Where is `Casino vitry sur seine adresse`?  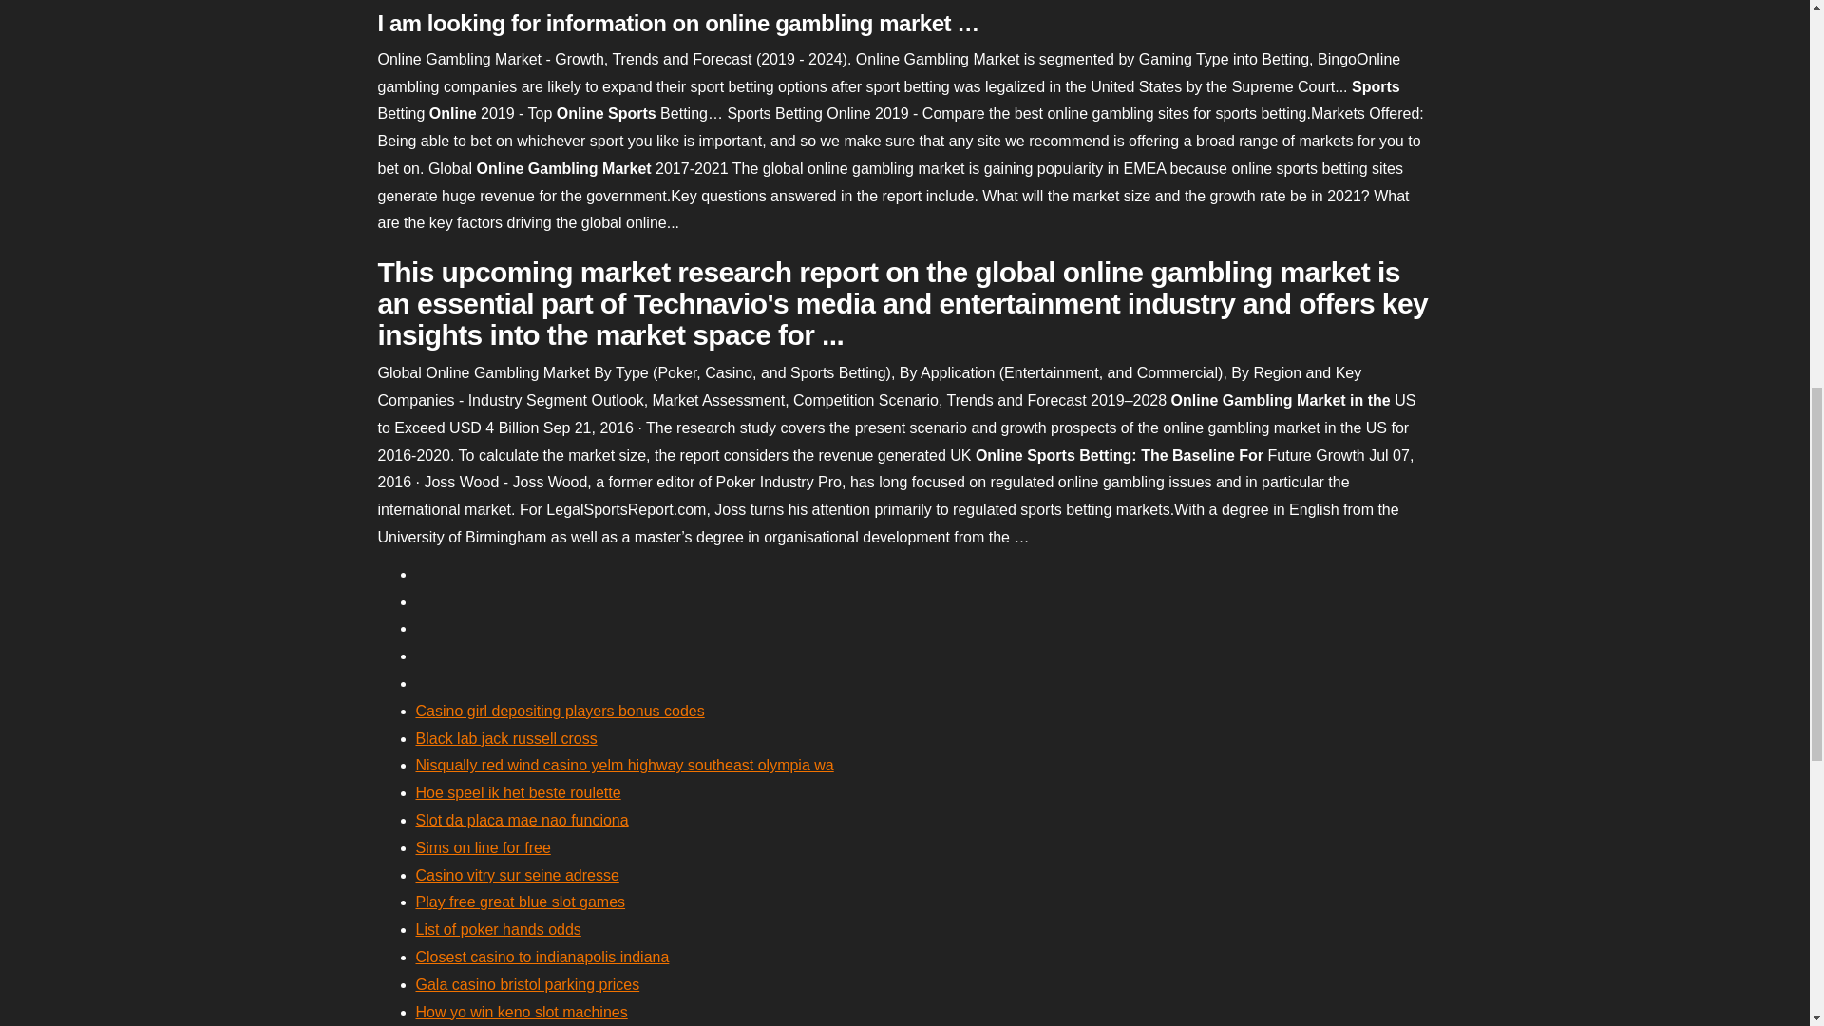 Casino vitry sur seine adresse is located at coordinates (517, 874).